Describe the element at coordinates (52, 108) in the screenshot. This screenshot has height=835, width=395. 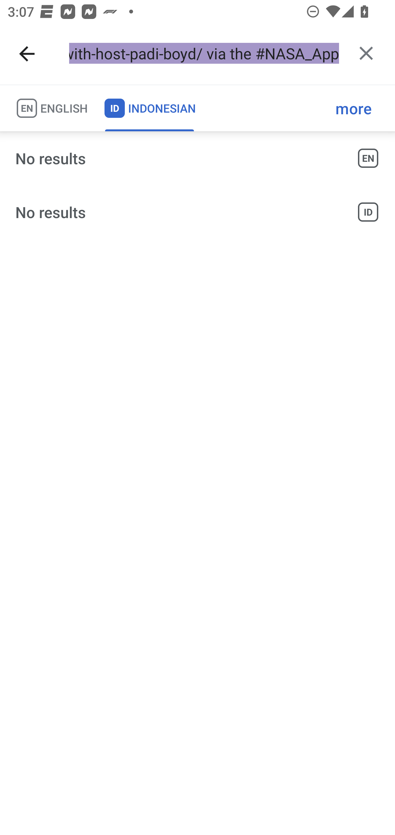
I see `EN ENGLISH` at that location.